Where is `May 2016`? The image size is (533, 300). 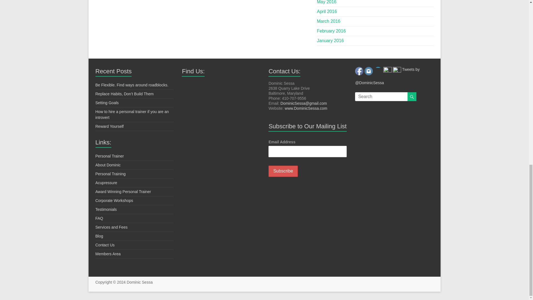 May 2016 is located at coordinates (326, 2).